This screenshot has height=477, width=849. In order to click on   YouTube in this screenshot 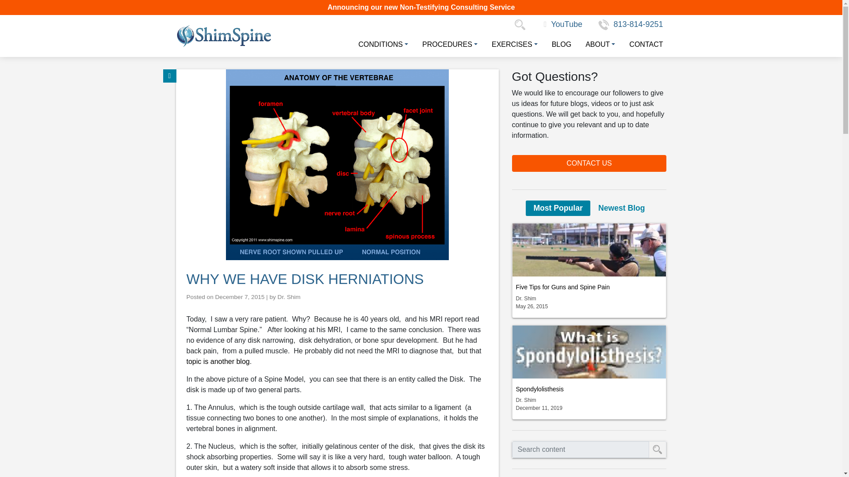, I will do `click(563, 24)`.